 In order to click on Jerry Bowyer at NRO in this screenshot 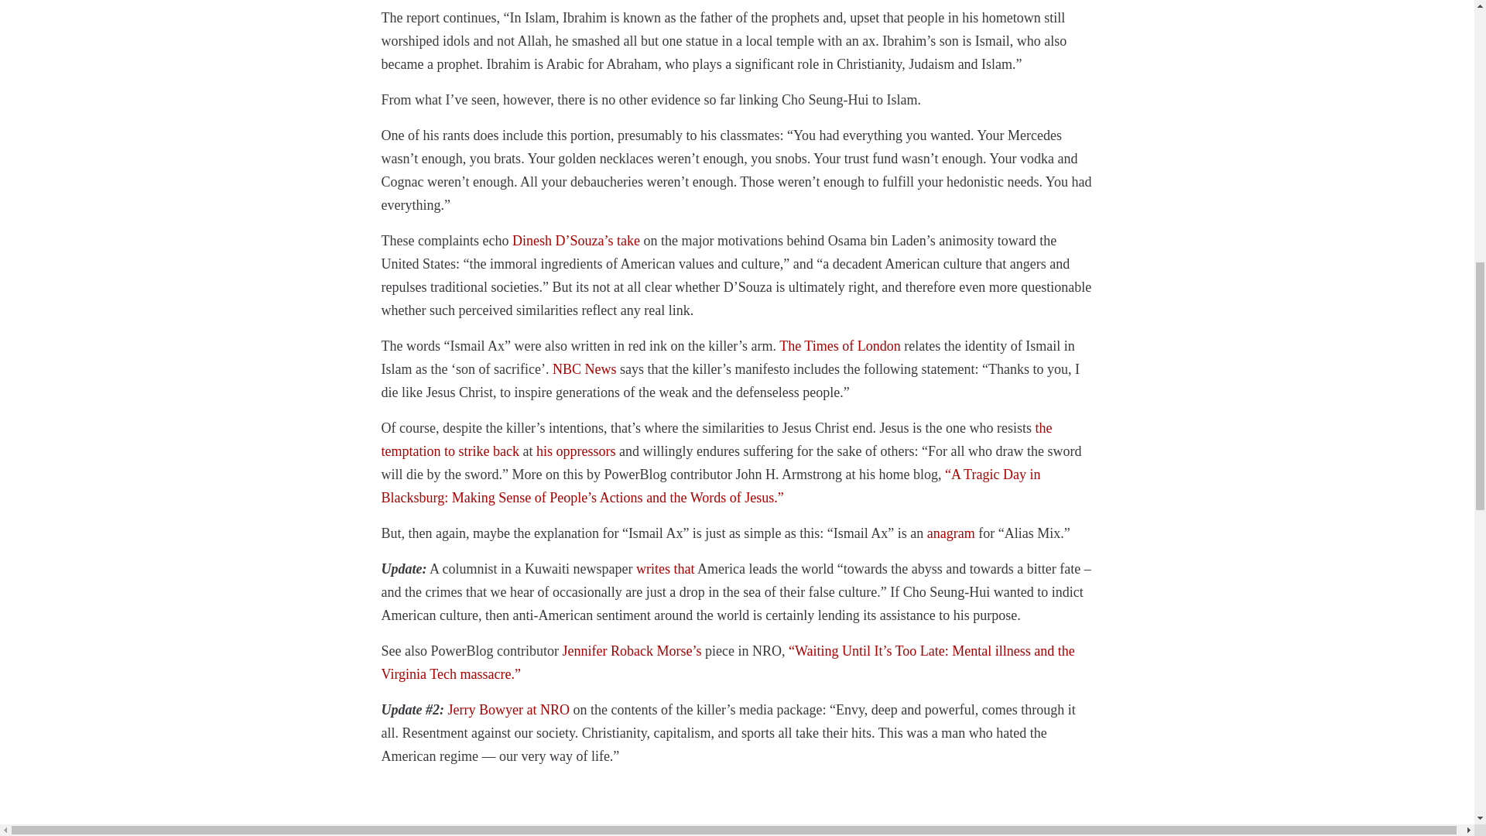, I will do `click(508, 709)`.